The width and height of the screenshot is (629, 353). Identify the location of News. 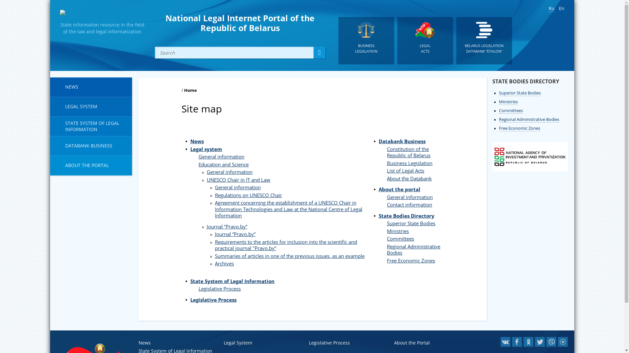
(197, 141).